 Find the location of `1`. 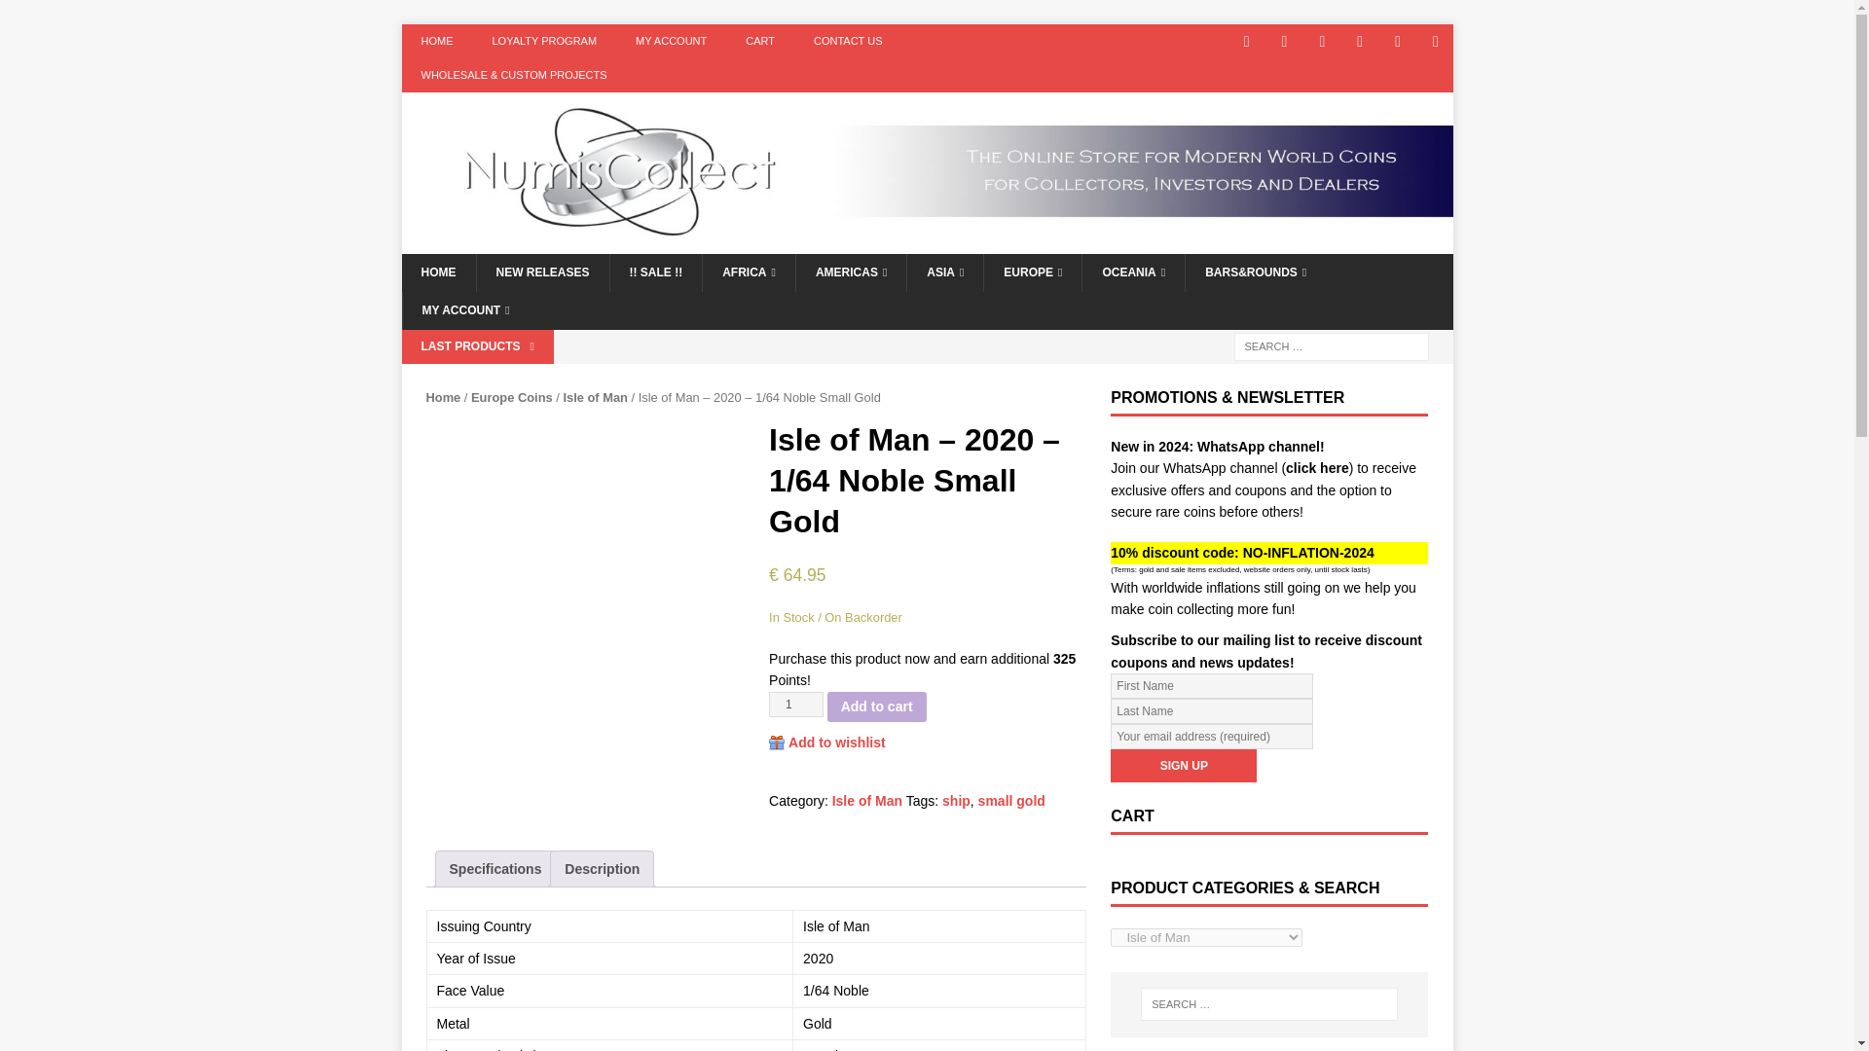

1 is located at coordinates (796, 704).